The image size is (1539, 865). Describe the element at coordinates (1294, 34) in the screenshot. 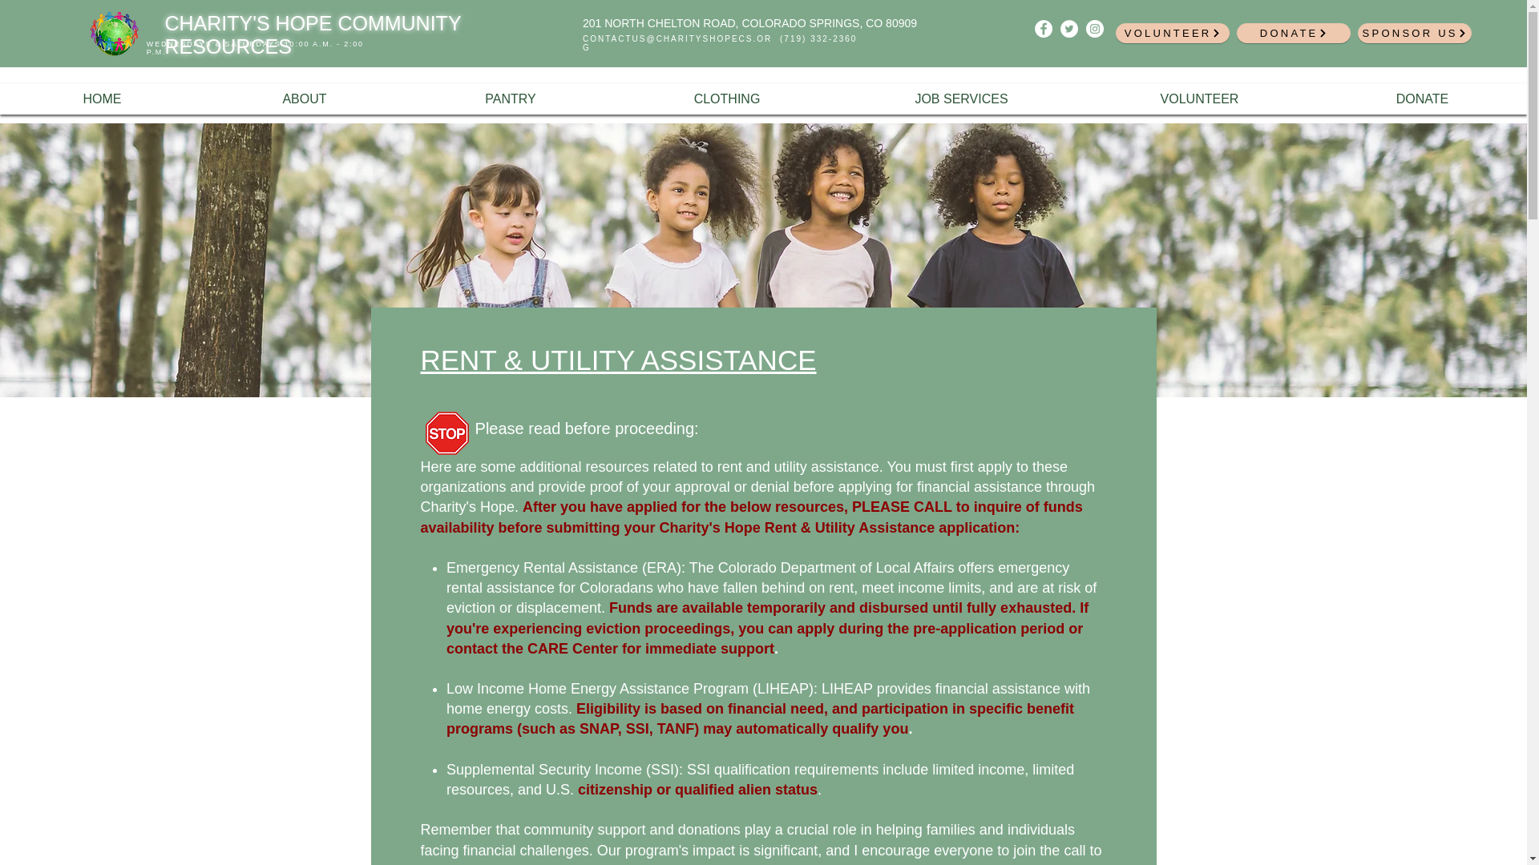

I see `DONATE` at that location.